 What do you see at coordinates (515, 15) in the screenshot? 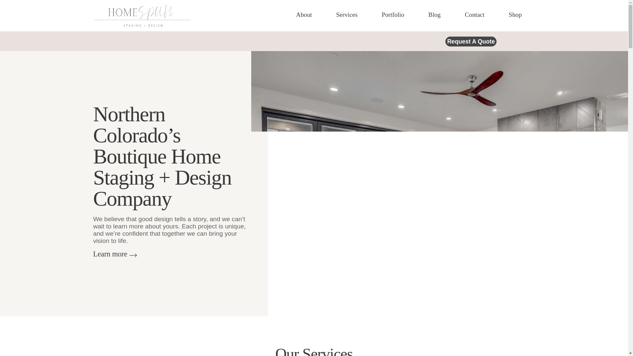
I see `Shop` at bounding box center [515, 15].